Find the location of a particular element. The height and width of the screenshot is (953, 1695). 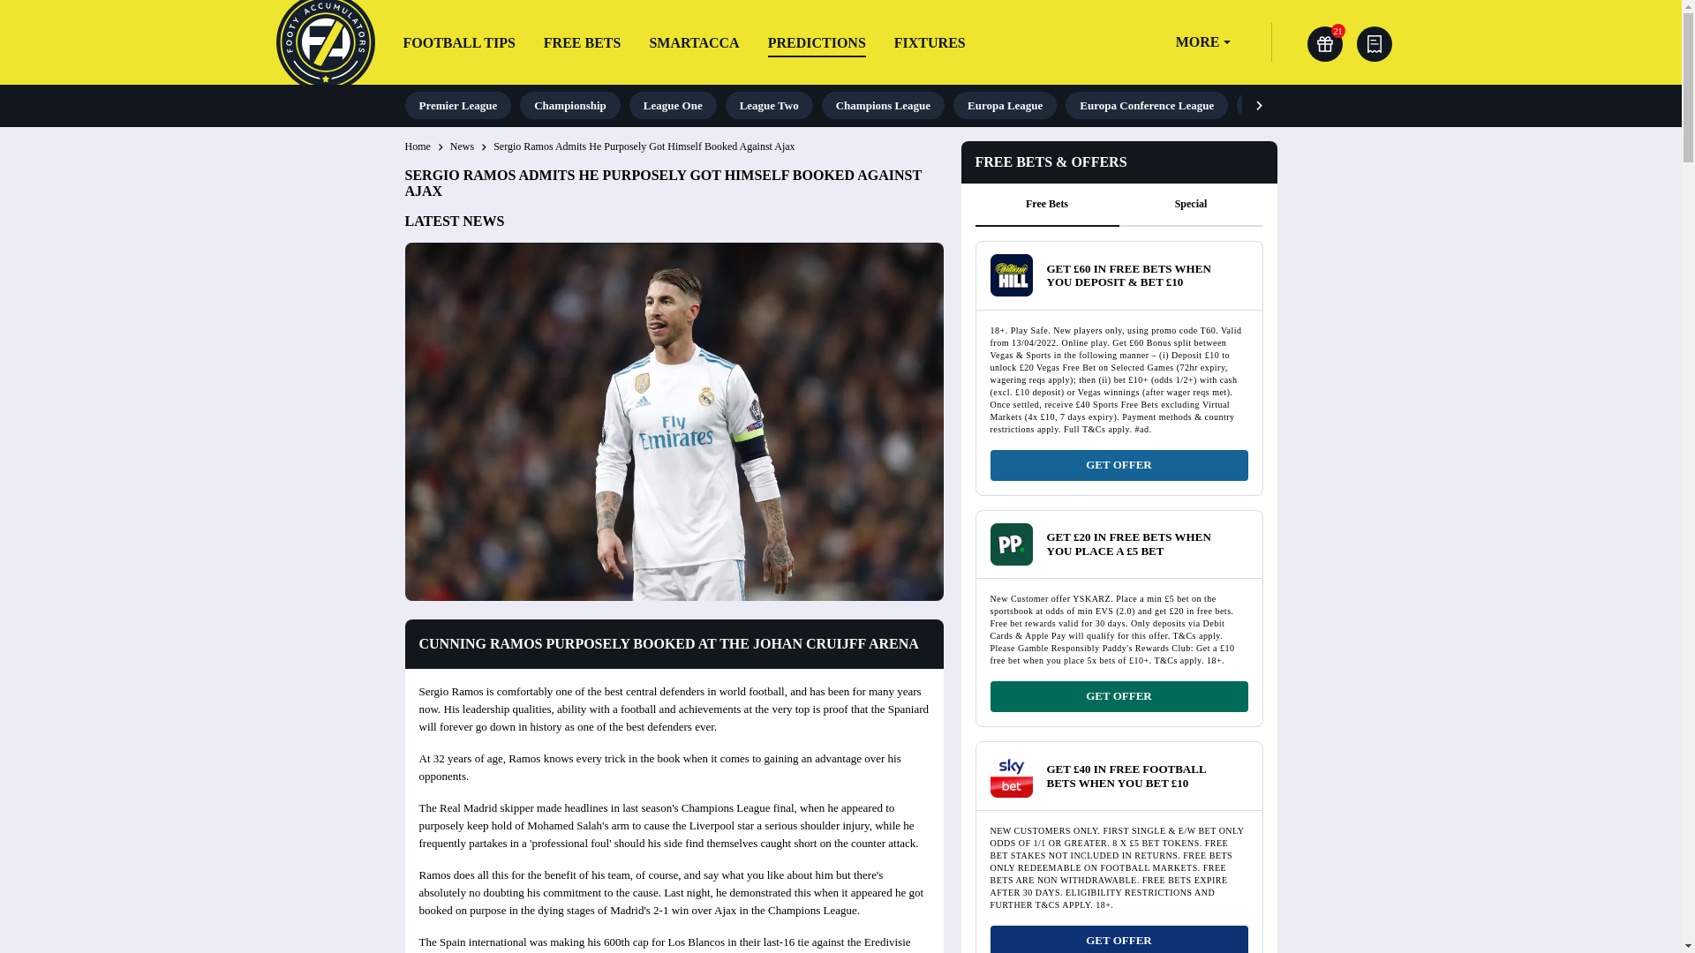

Home is located at coordinates (417, 146).